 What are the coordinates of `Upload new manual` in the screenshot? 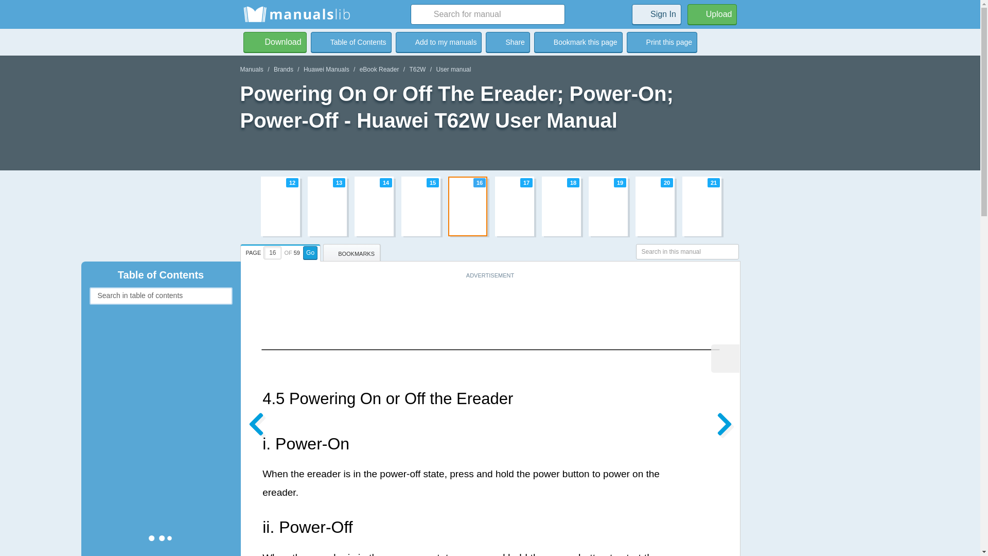 It's located at (326, 69).